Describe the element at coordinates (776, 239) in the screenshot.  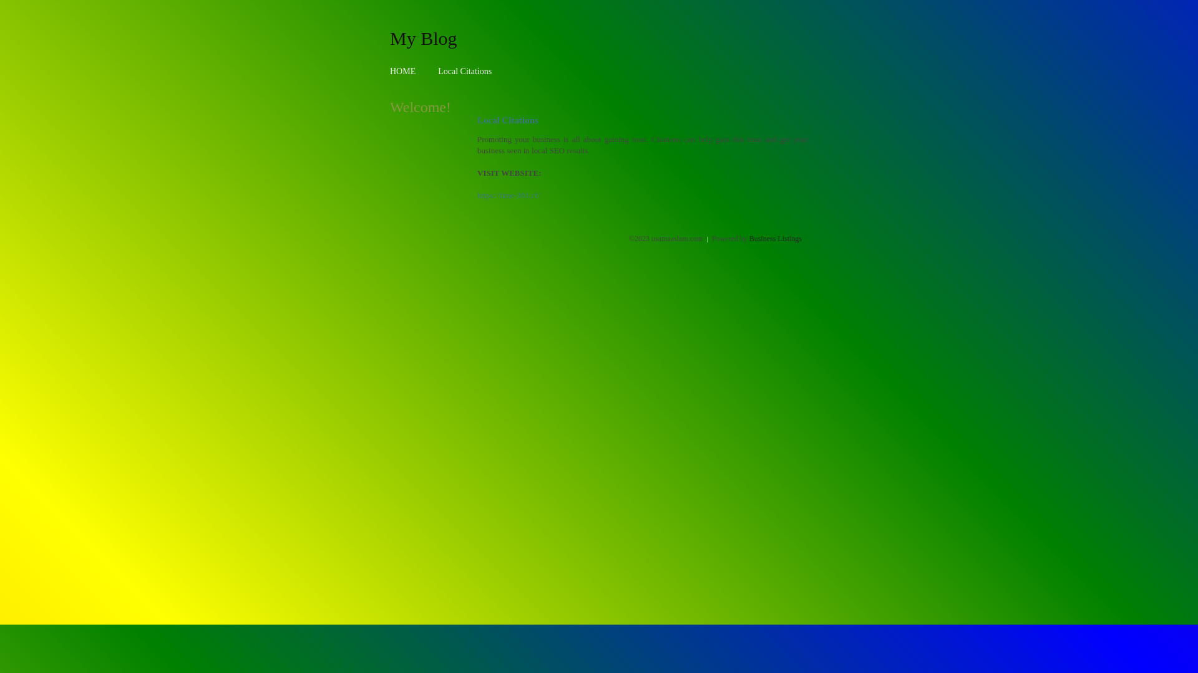
I see `Business Listings` at that location.